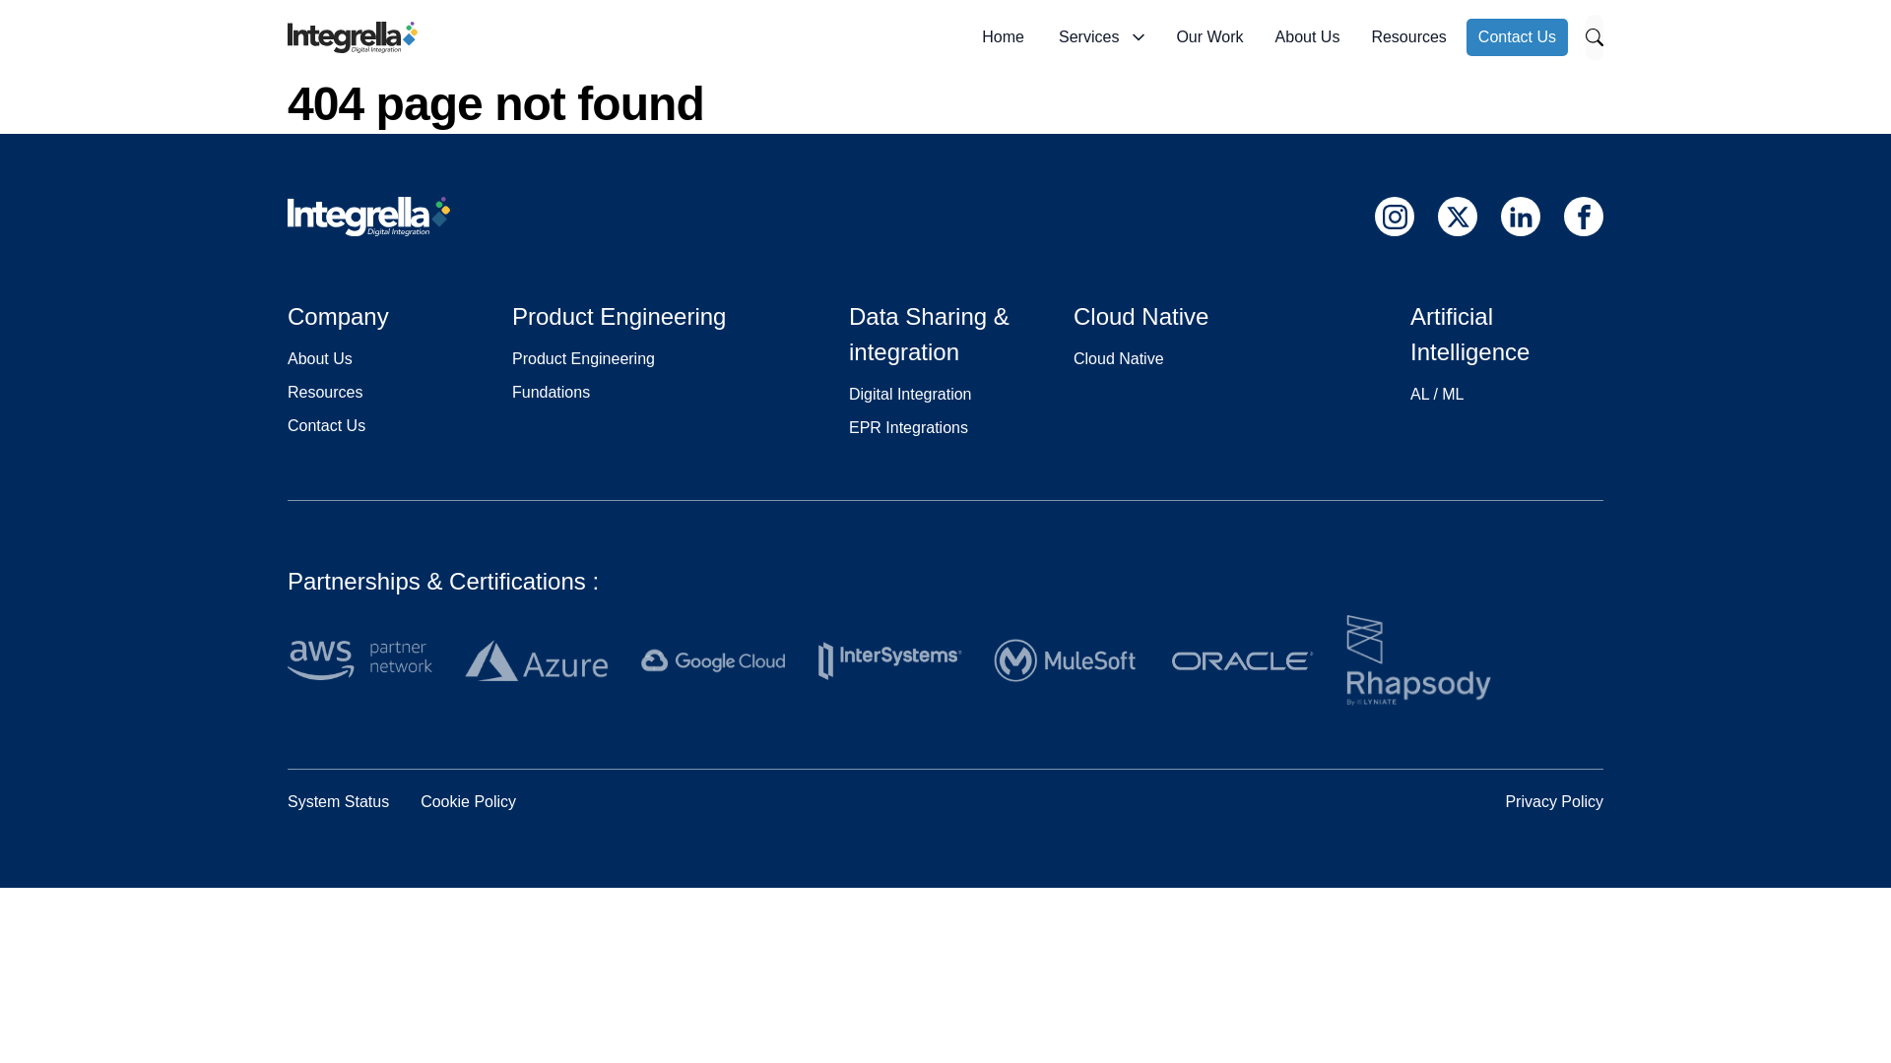  I want to click on Resources, so click(325, 392).